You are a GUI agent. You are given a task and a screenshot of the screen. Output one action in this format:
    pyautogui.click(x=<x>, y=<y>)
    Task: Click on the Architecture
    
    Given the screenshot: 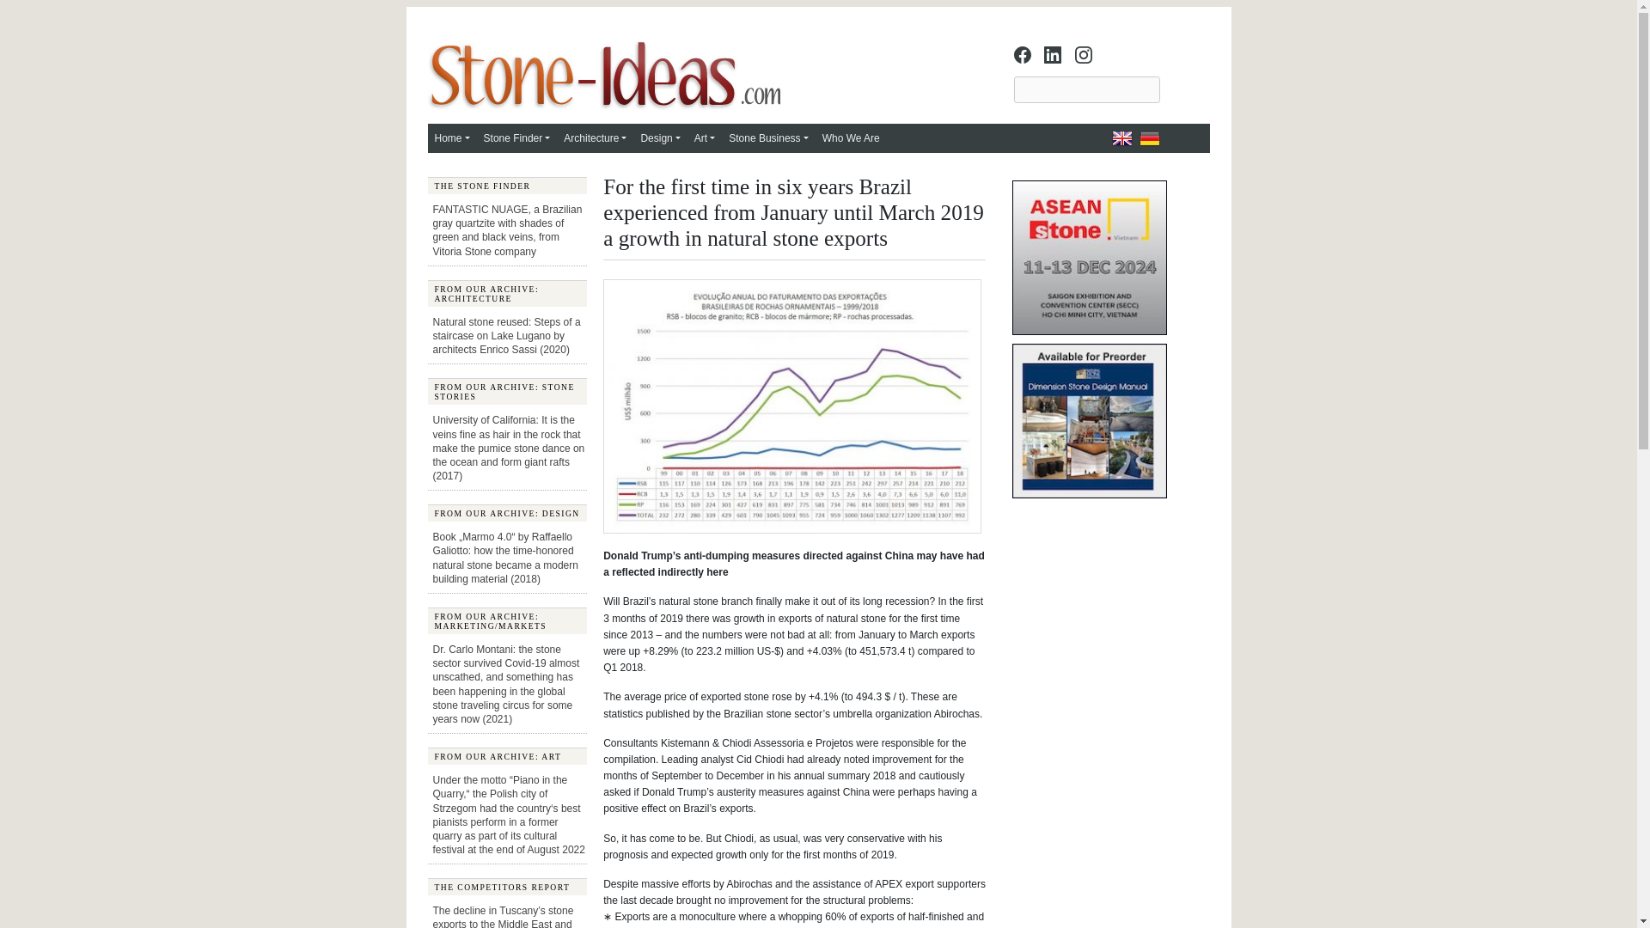 What is the action you would take?
    pyautogui.click(x=595, y=137)
    